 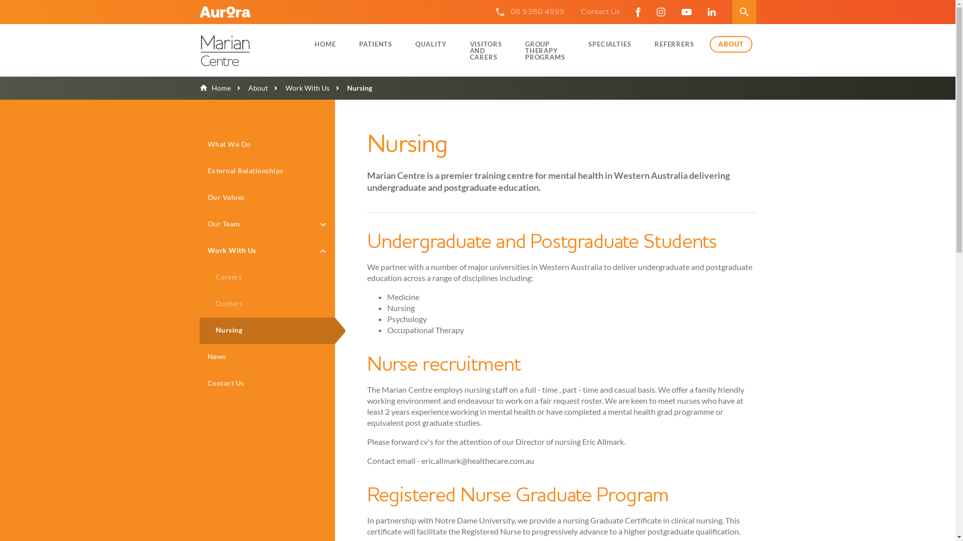 What do you see at coordinates (610, 44) in the screenshot?
I see `SPECIALTIES` at bounding box center [610, 44].